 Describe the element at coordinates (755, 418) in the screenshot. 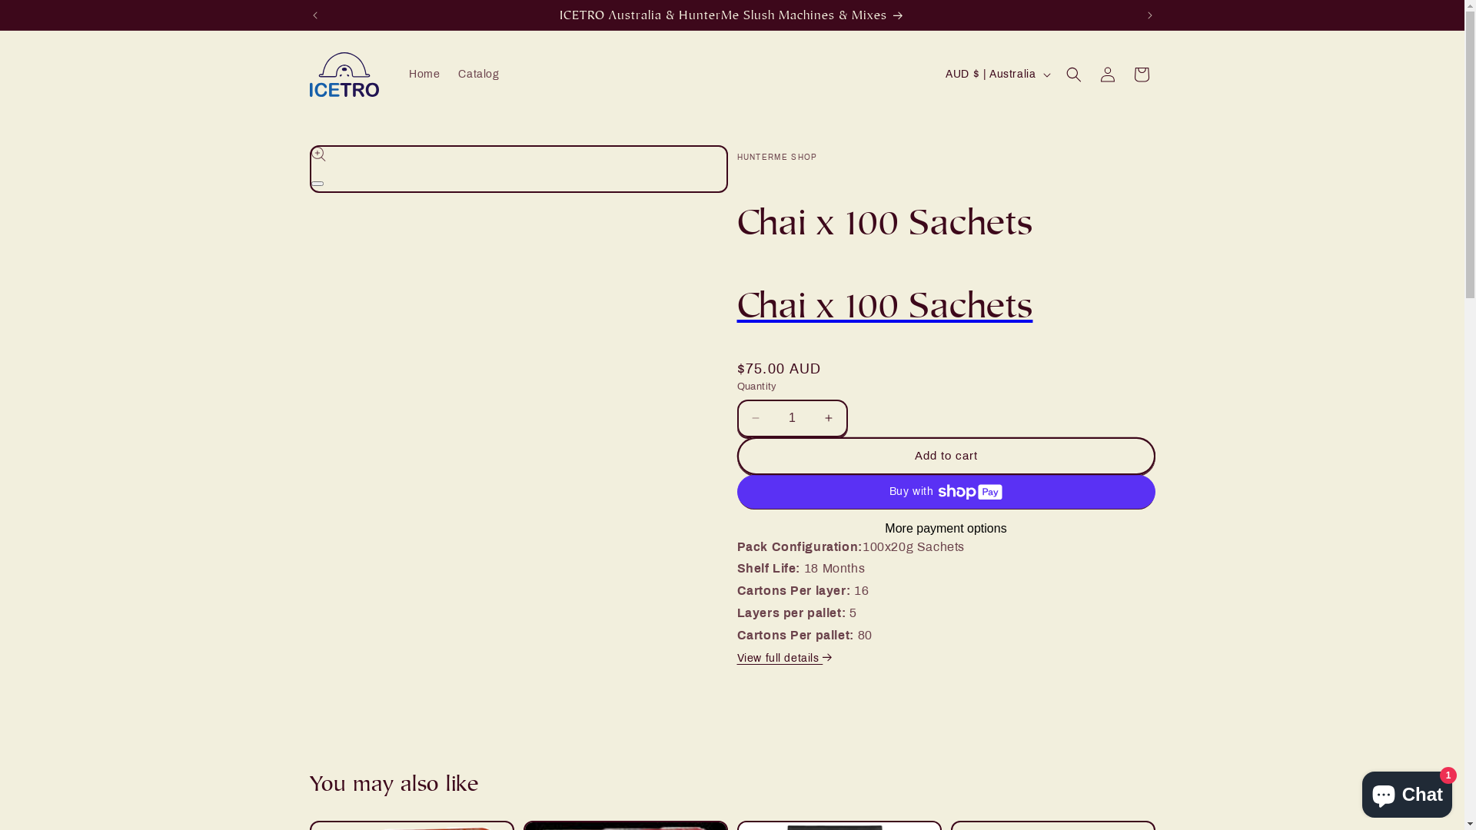

I see `Decrease quantity for Chai x 100 Sachets` at that location.